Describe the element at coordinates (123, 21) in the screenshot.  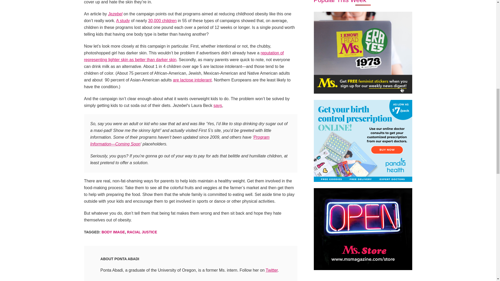
I see `A study` at that location.